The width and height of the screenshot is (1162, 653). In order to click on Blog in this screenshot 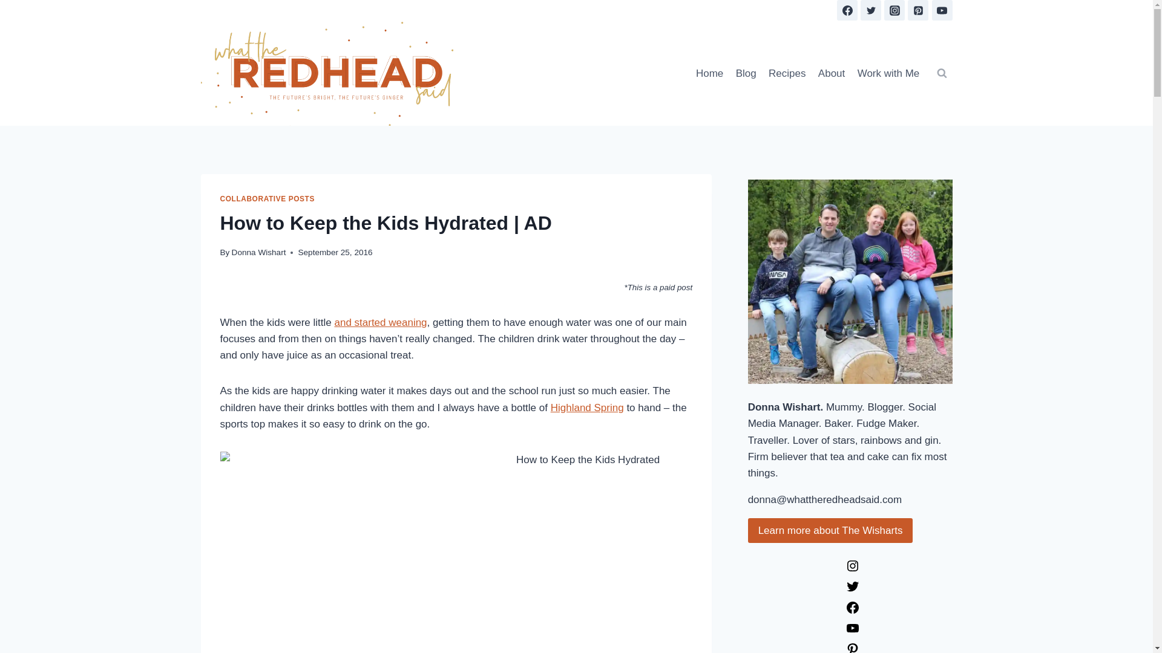, I will do `click(746, 73)`.